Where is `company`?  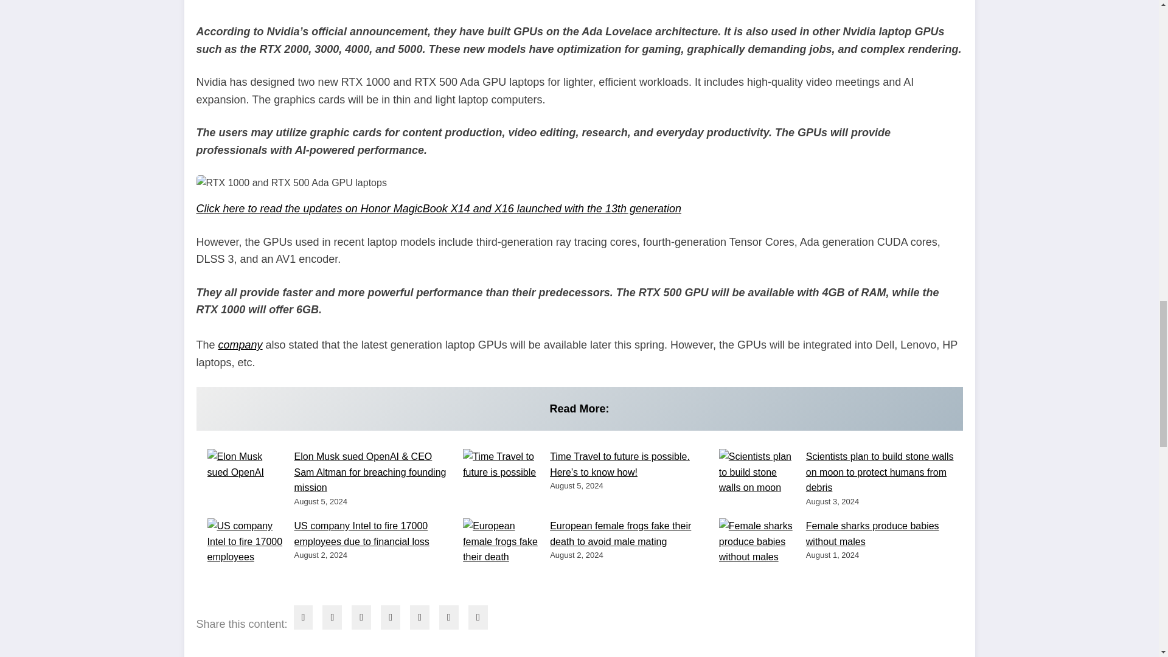 company is located at coordinates (241, 344).